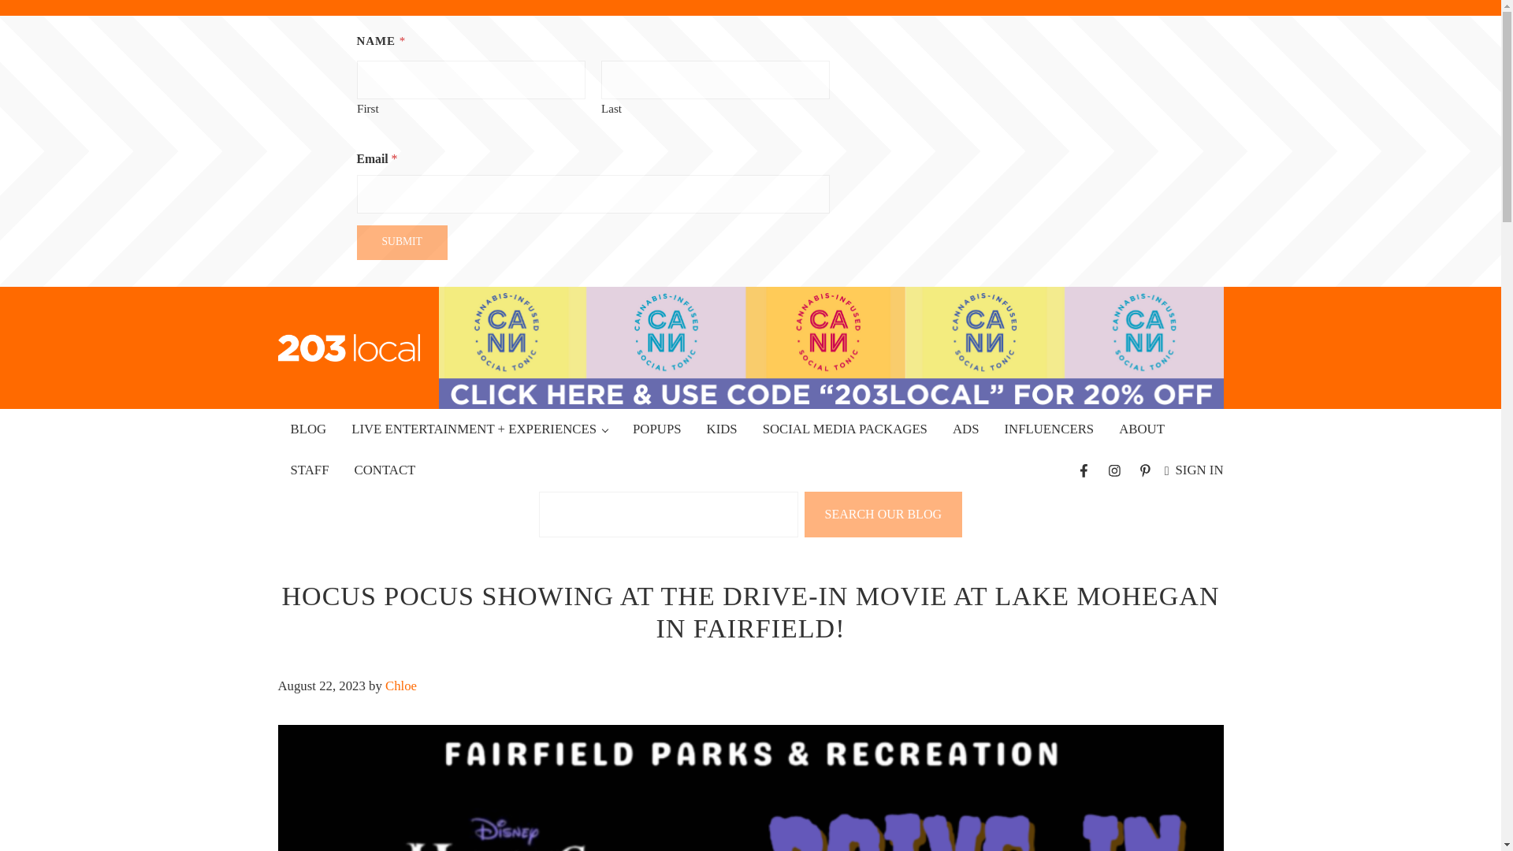  What do you see at coordinates (1048, 429) in the screenshot?
I see `INFLUENCERS` at bounding box center [1048, 429].